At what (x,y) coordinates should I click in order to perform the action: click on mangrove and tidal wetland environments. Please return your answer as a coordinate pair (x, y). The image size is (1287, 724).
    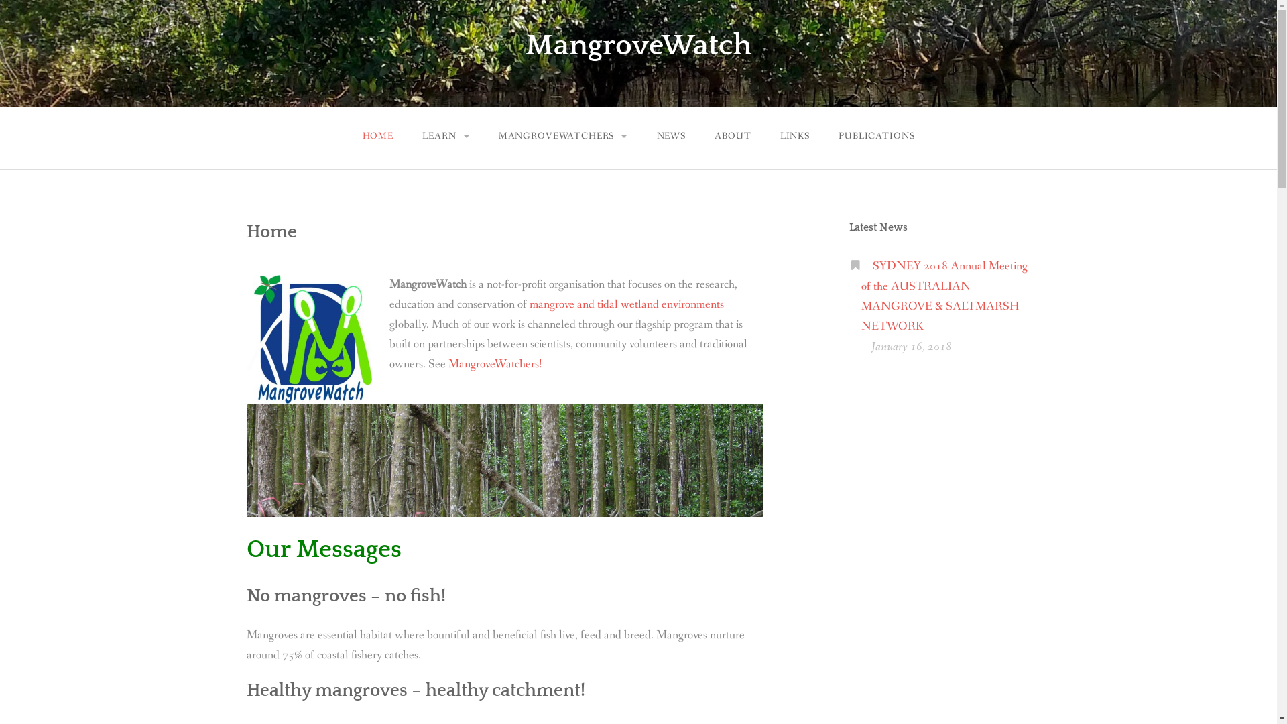
    Looking at the image, I should click on (627, 304).